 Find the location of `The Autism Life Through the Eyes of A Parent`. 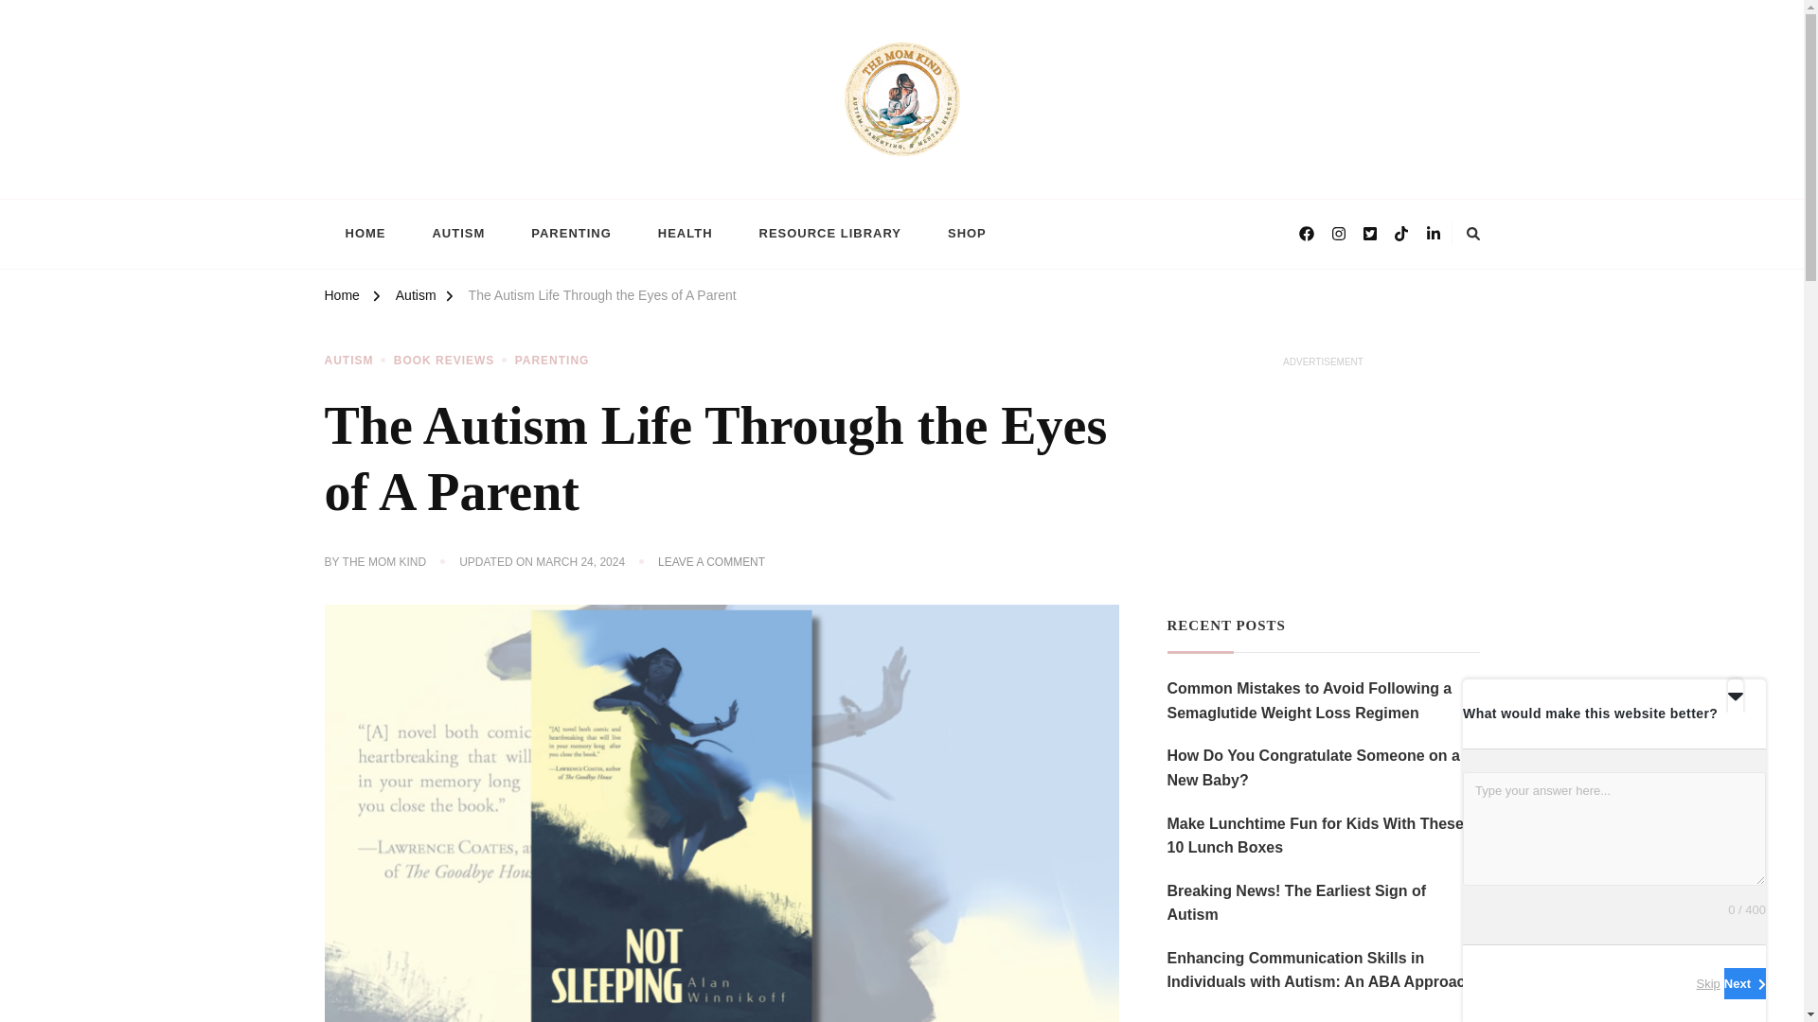

The Autism Life Through the Eyes of A Parent is located at coordinates (602, 298).